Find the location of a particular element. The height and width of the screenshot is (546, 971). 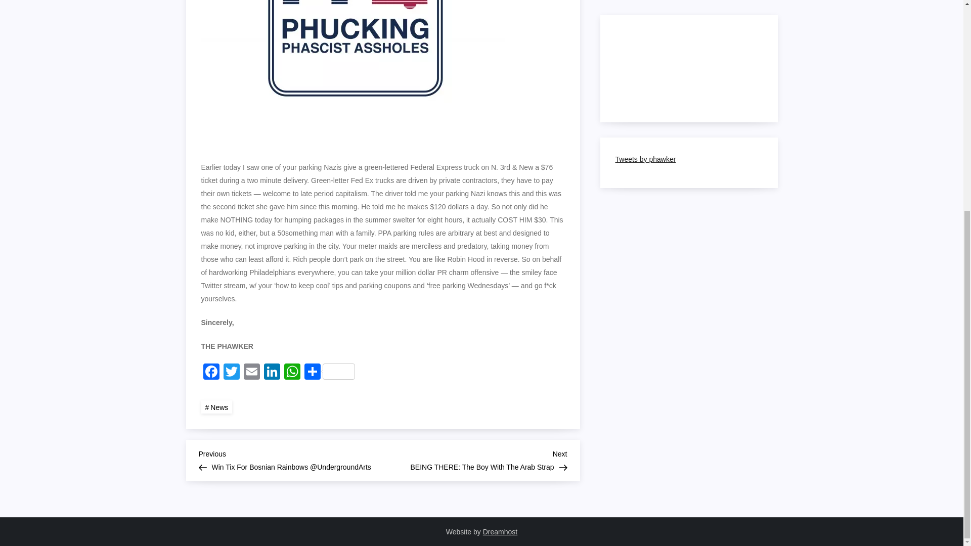

Twitter is located at coordinates (232, 373).